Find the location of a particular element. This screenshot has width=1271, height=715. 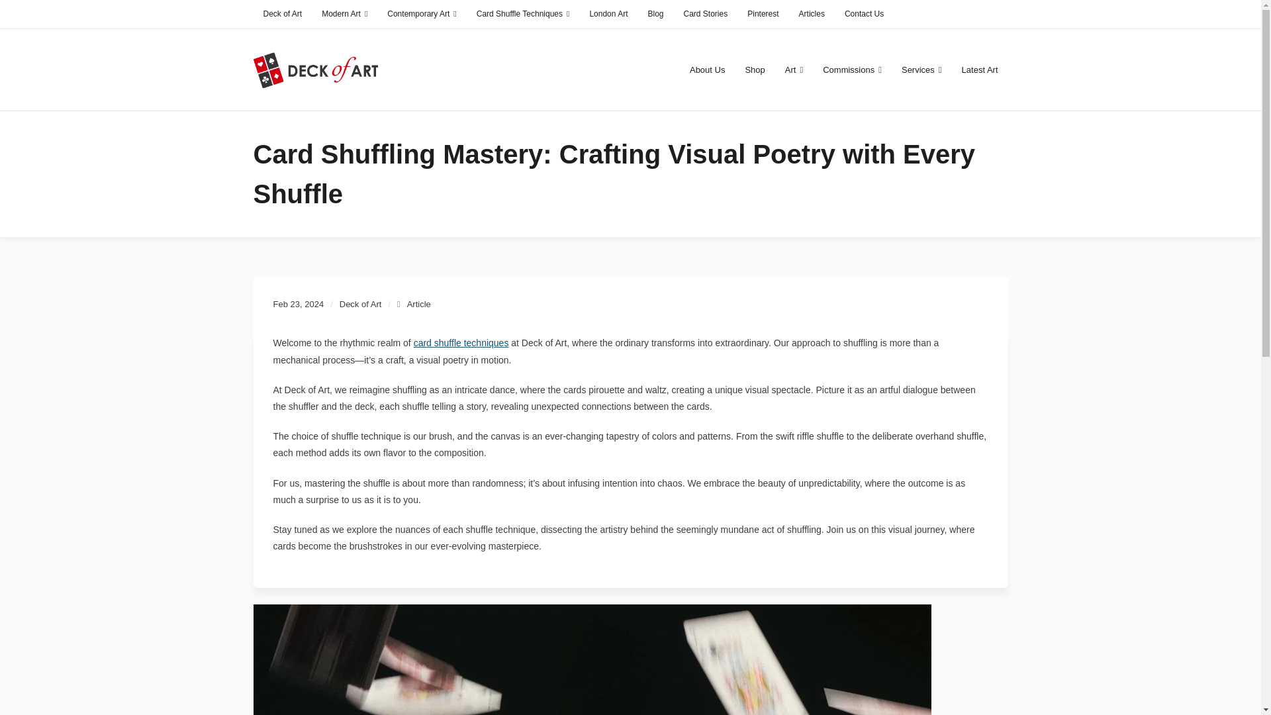

Pinterest is located at coordinates (763, 15).